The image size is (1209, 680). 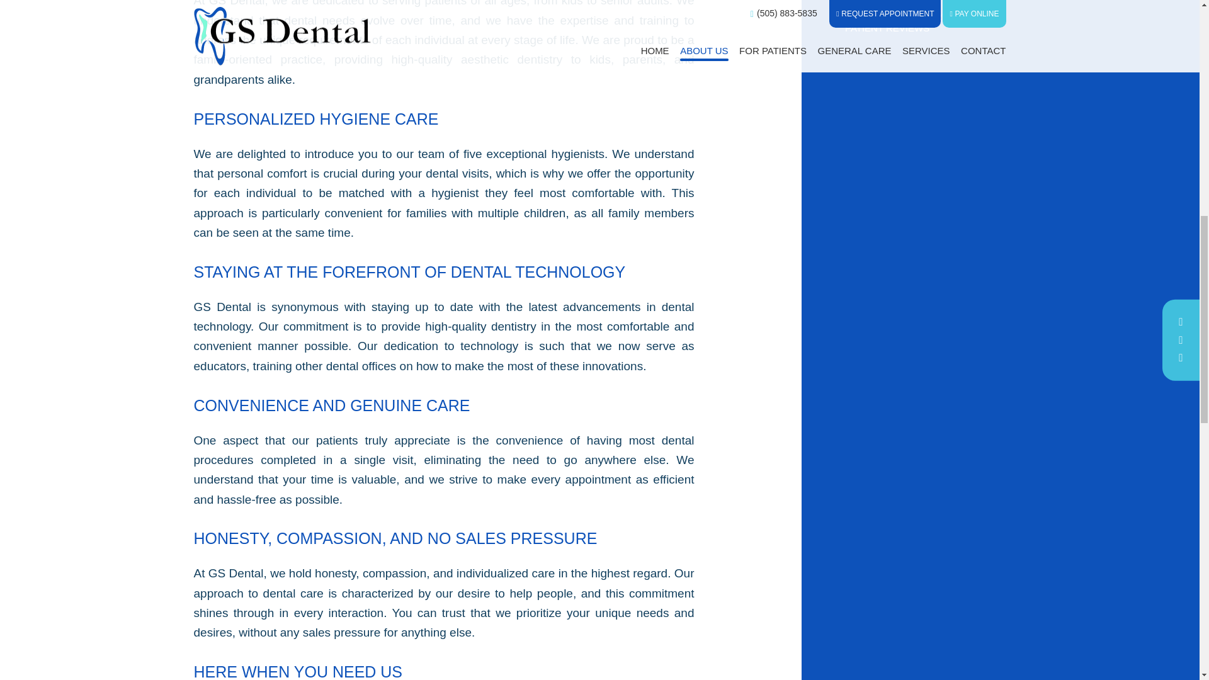 What do you see at coordinates (914, 6) in the screenshot?
I see `MEET THE TEAM` at bounding box center [914, 6].